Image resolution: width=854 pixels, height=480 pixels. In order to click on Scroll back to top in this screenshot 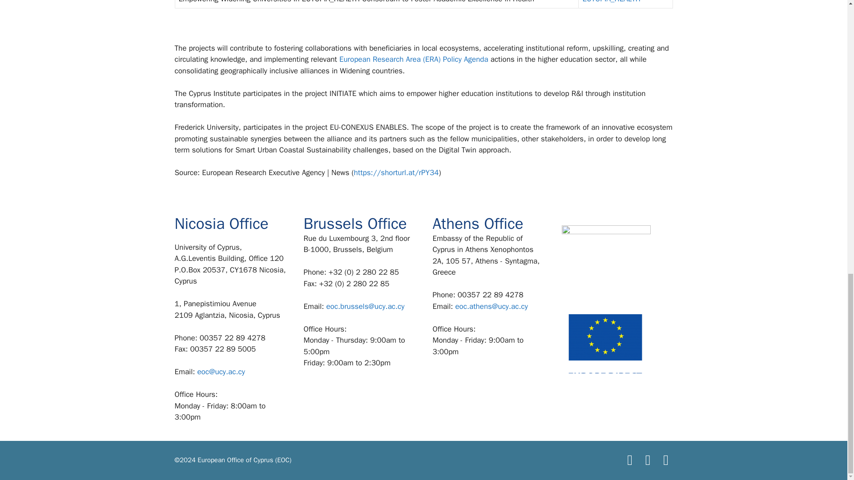, I will do `click(825, 258)`.